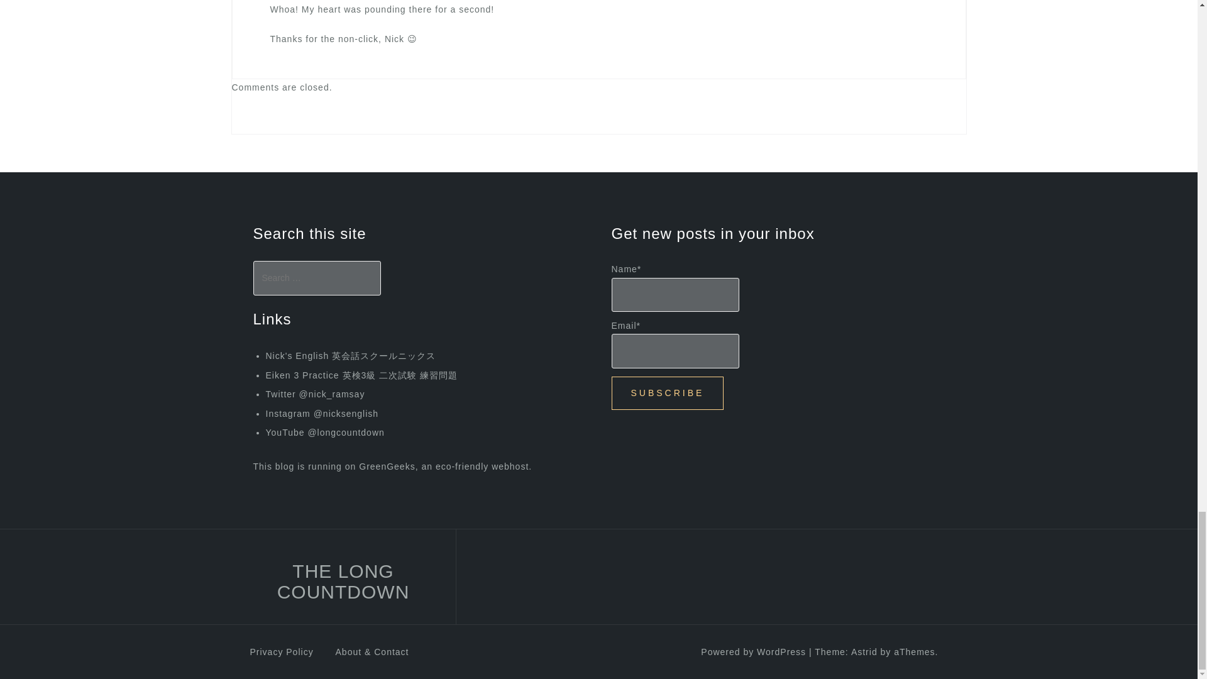 This screenshot has width=1207, height=679. I want to click on Privacy Policy, so click(282, 652).